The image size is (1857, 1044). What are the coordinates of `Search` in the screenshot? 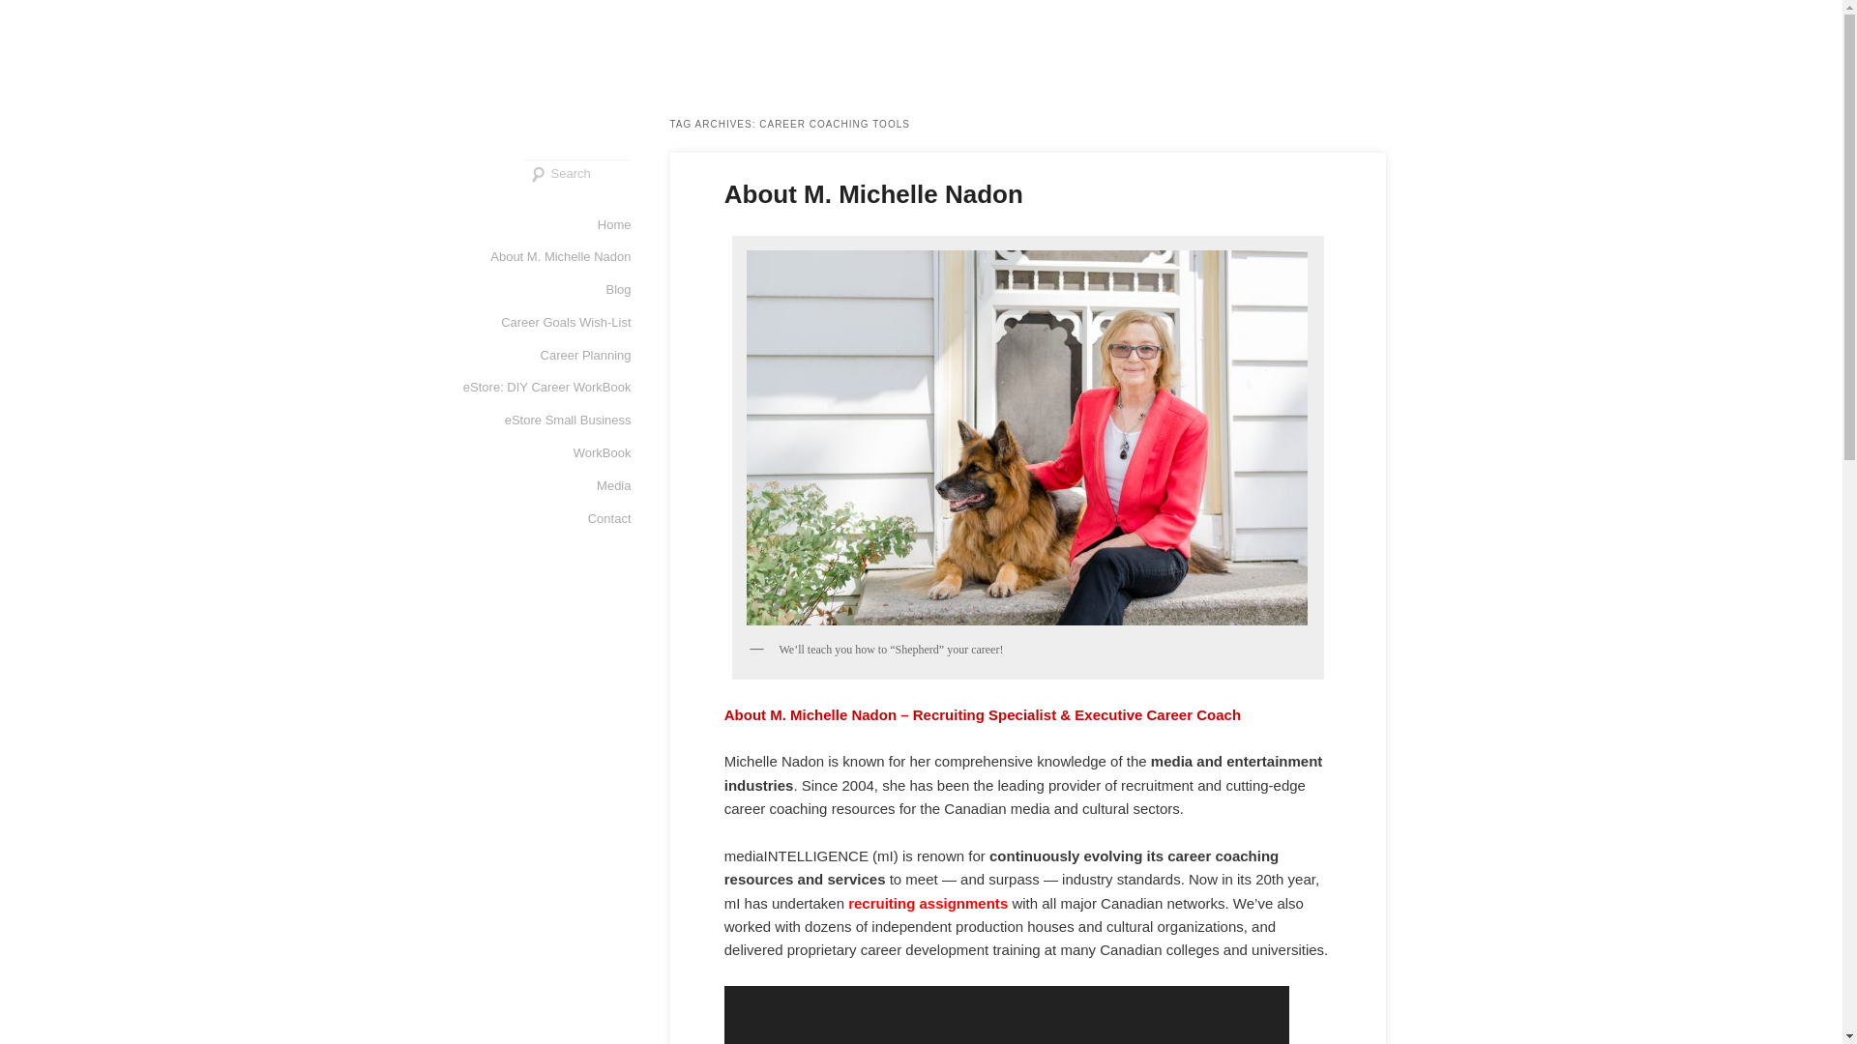 It's located at (31, 11).